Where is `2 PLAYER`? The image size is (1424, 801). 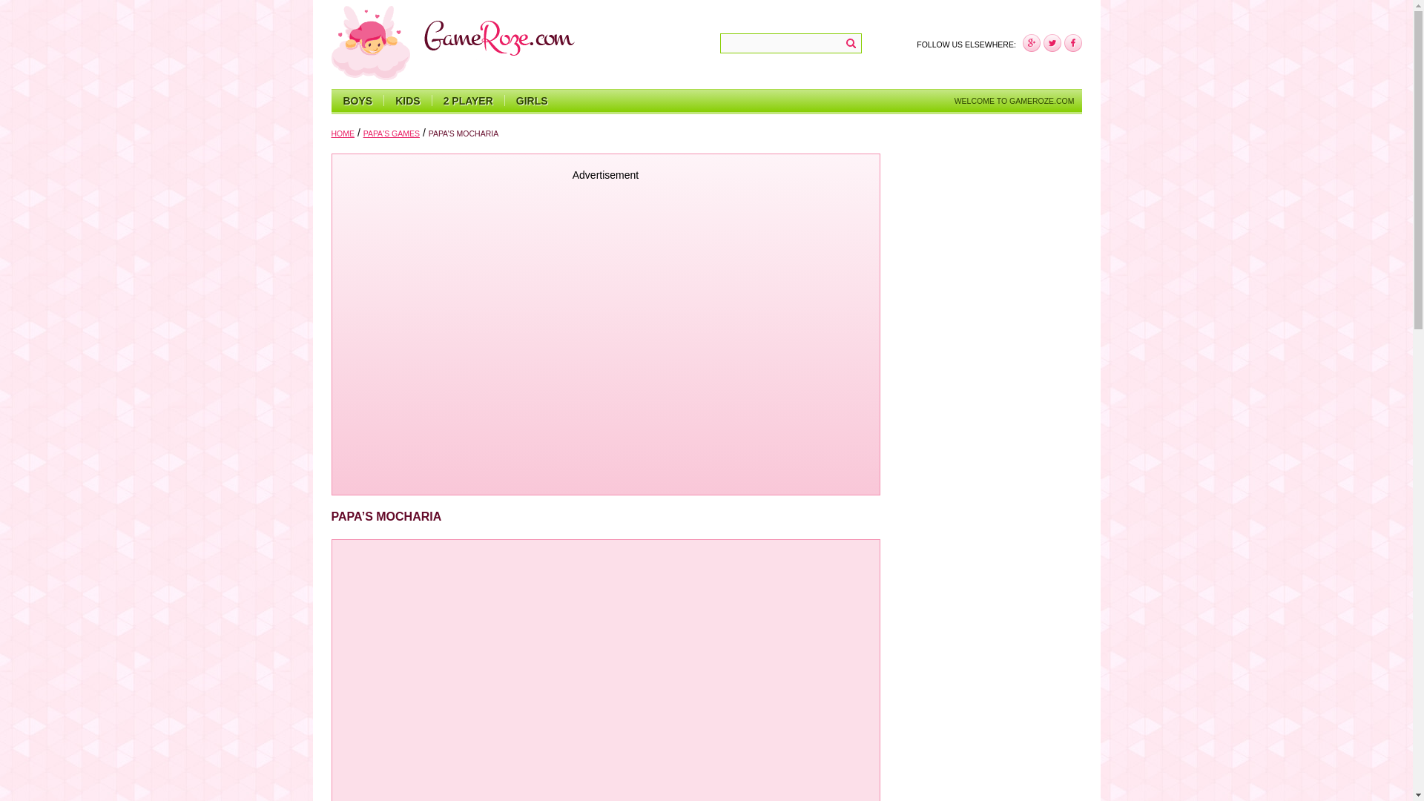 2 PLAYER is located at coordinates (468, 101).